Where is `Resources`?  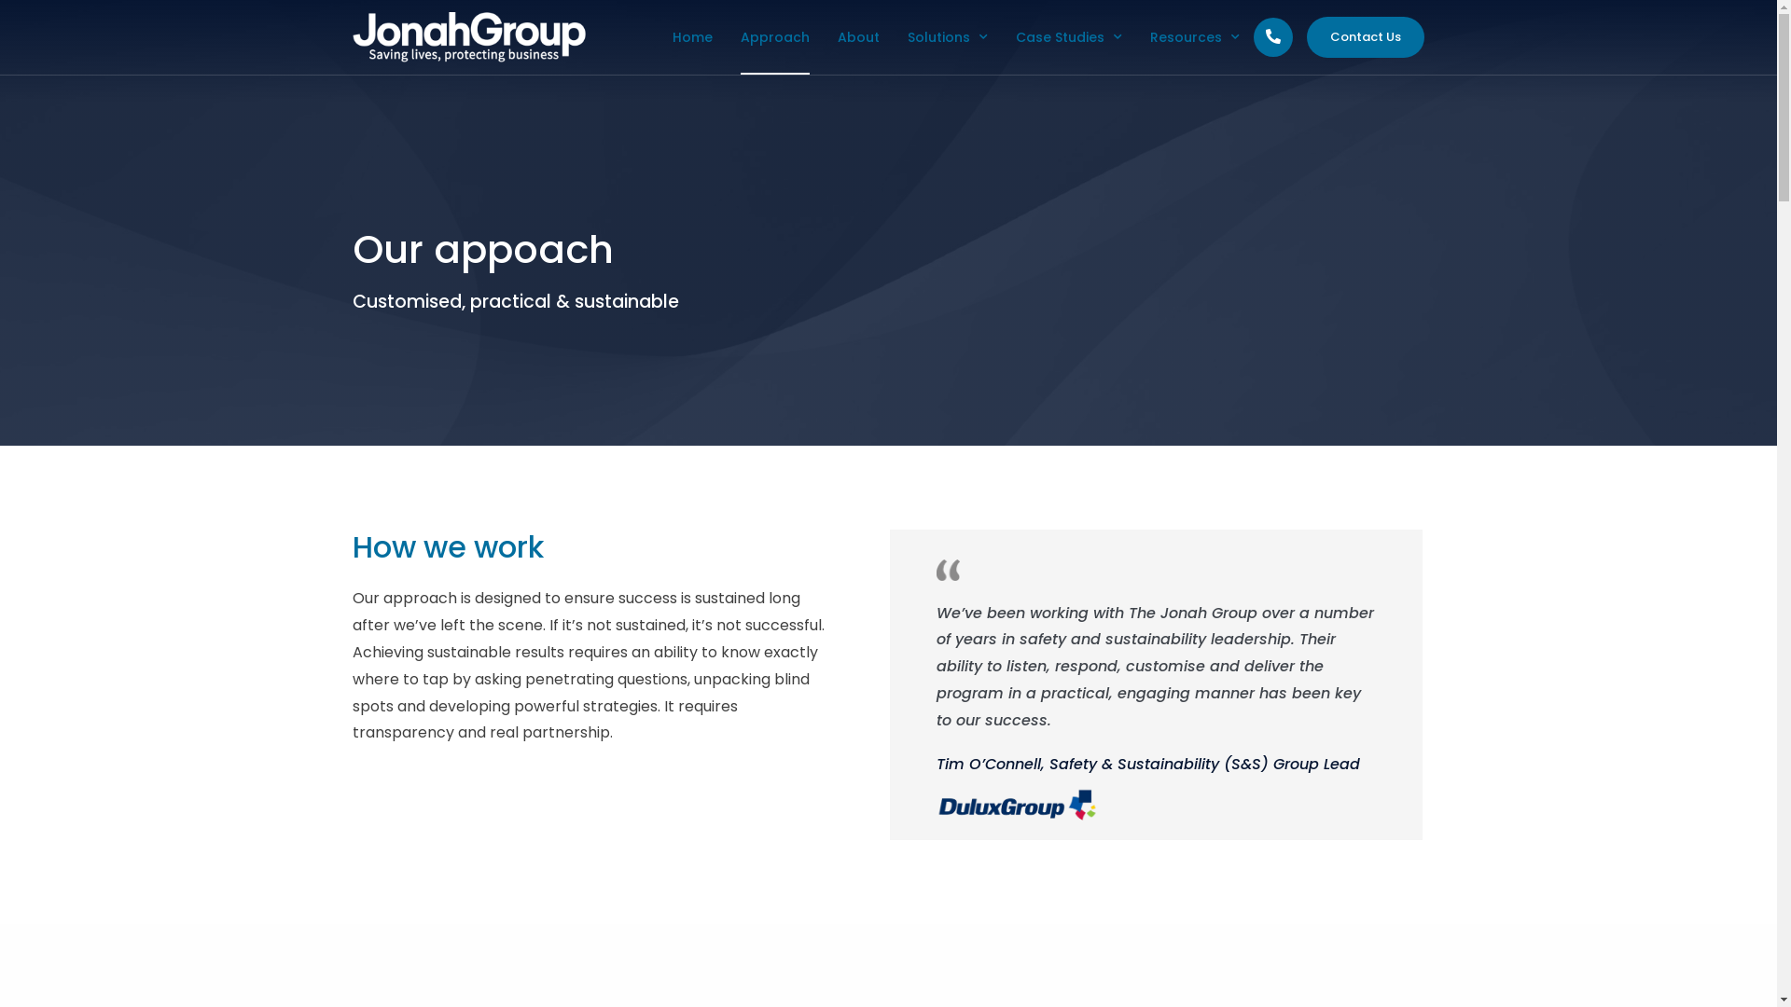 Resources is located at coordinates (1195, 37).